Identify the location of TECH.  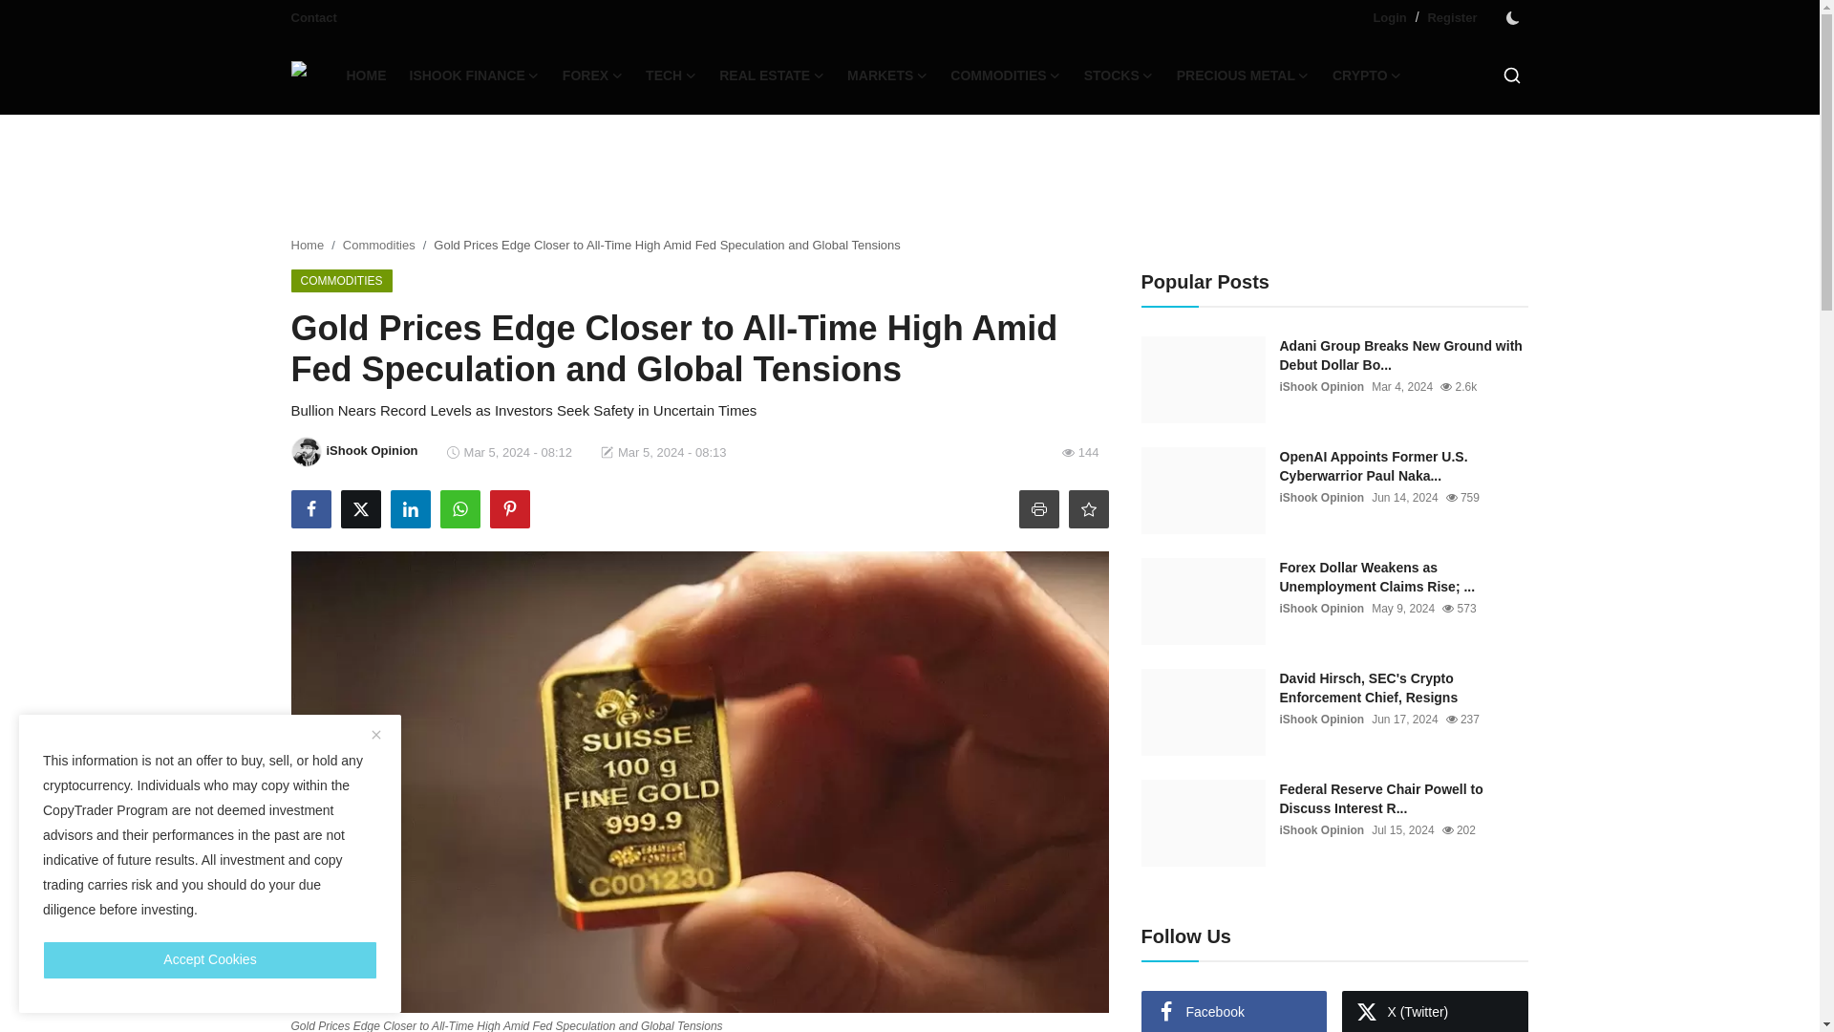
(671, 75).